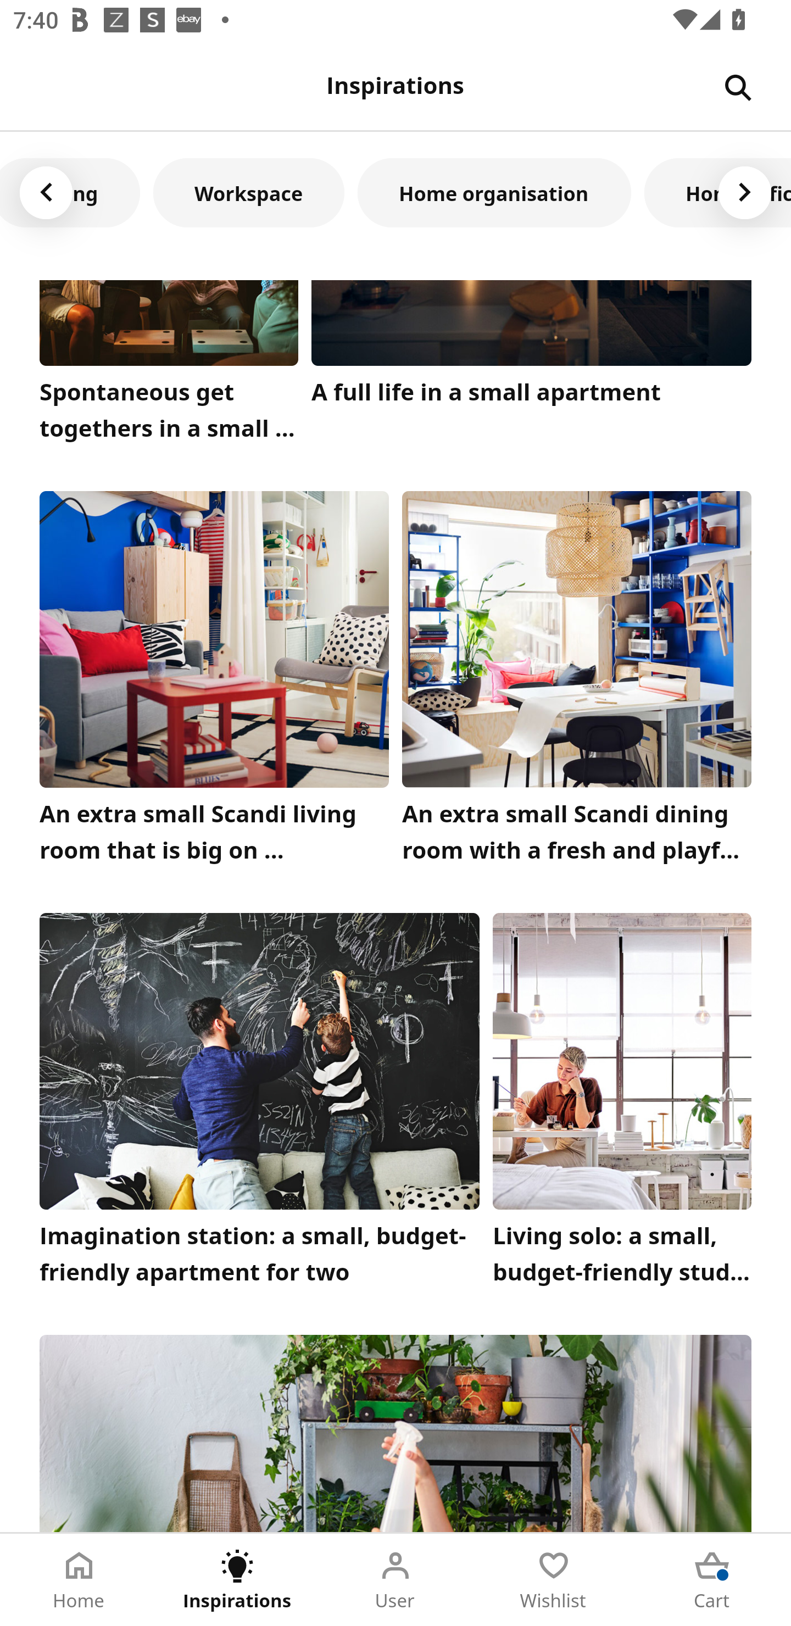 Image resolution: width=791 pixels, height=1626 pixels. I want to click on Workspace, so click(248, 192).